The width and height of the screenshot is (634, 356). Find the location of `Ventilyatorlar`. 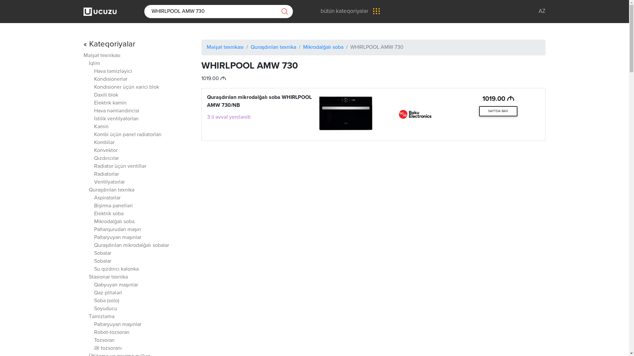

Ventilyatorlar is located at coordinates (110, 183).